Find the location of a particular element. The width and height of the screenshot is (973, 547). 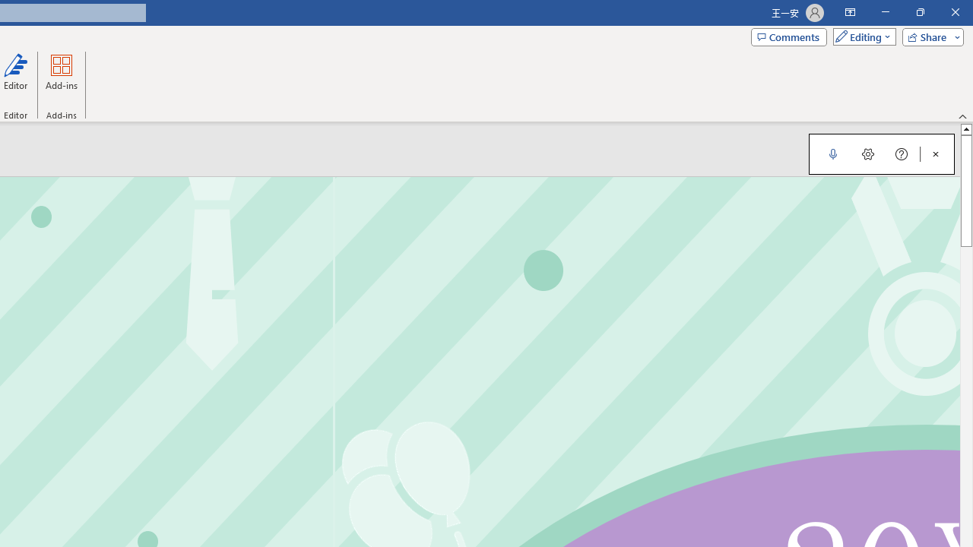

Line up is located at coordinates (967, 128).